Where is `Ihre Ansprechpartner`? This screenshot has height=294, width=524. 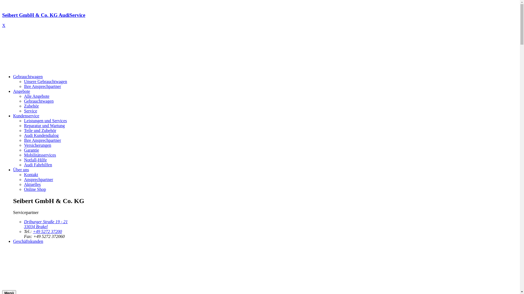
Ihre Ansprechpartner is located at coordinates (43, 87).